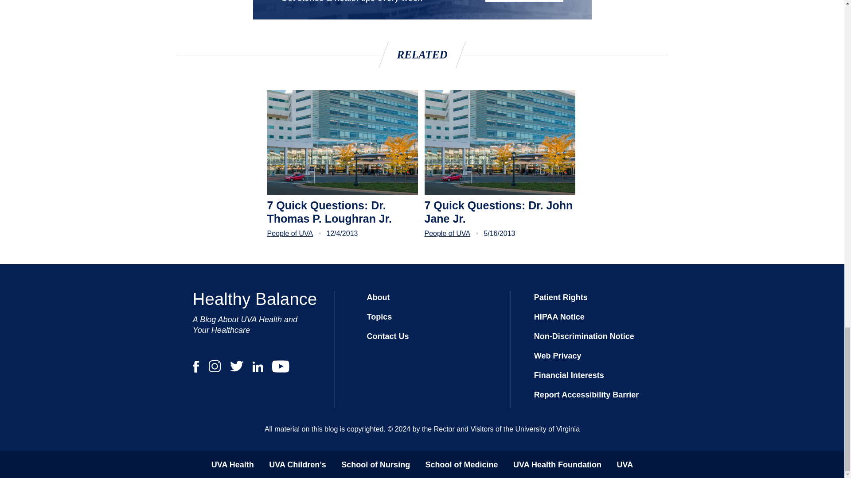 Image resolution: width=851 pixels, height=478 pixels. Describe the element at coordinates (586, 395) in the screenshot. I see `Report Accessibility Barrier` at that location.